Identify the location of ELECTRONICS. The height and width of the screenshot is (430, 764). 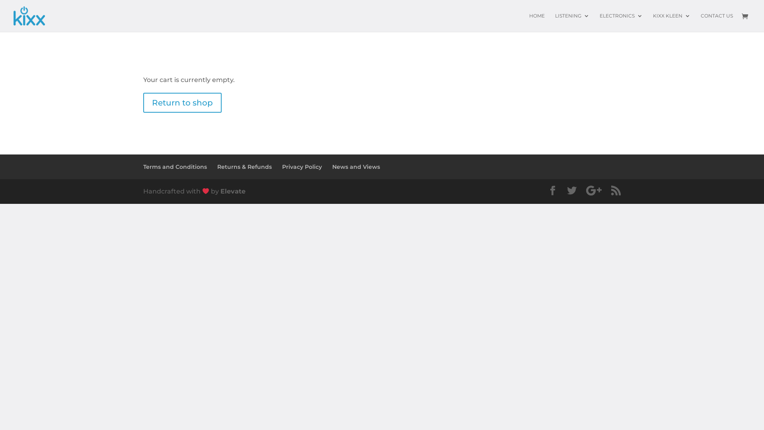
(621, 22).